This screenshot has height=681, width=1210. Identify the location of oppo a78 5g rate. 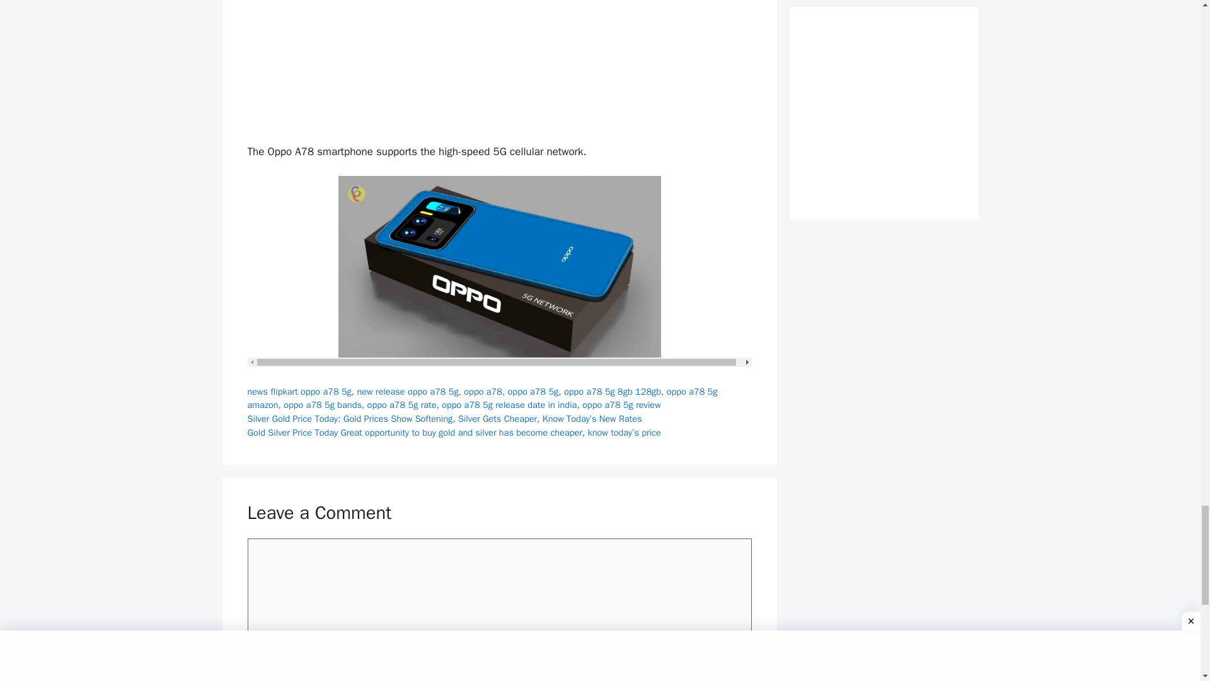
(402, 405).